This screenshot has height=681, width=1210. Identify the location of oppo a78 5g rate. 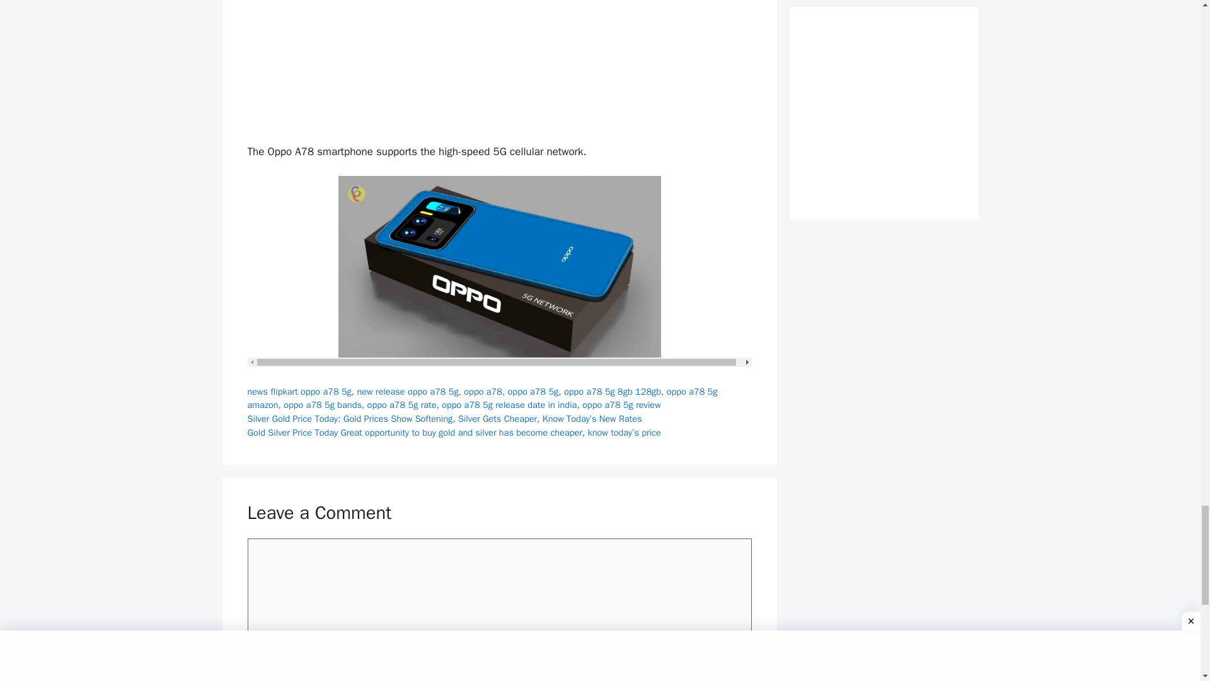
(402, 405).